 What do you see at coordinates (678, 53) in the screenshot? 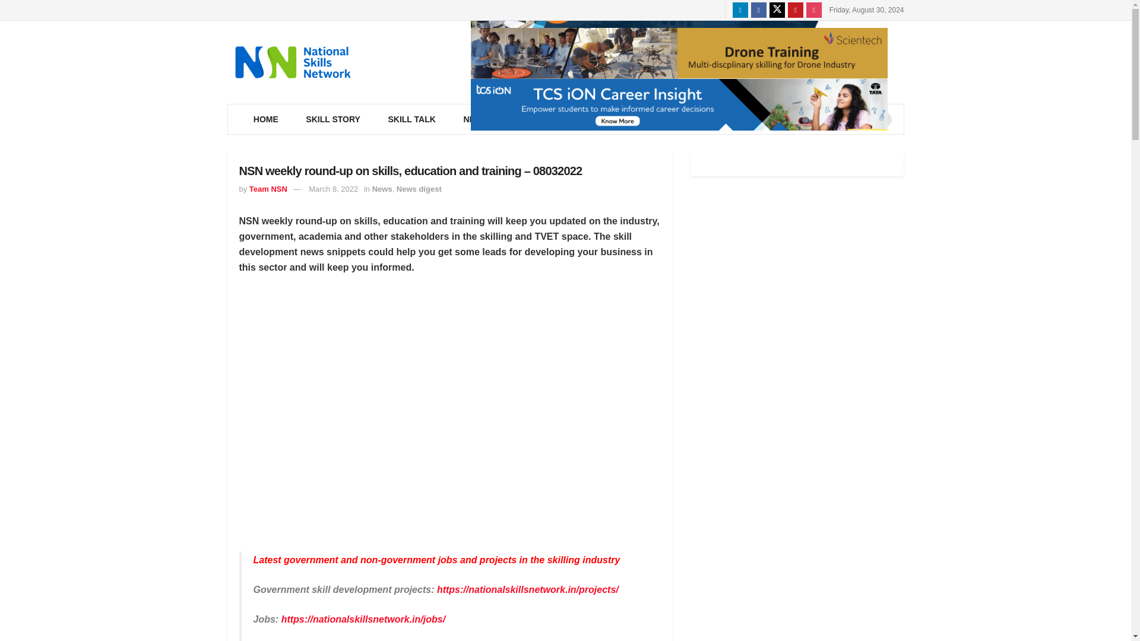
I see `Drone PNG` at bounding box center [678, 53].